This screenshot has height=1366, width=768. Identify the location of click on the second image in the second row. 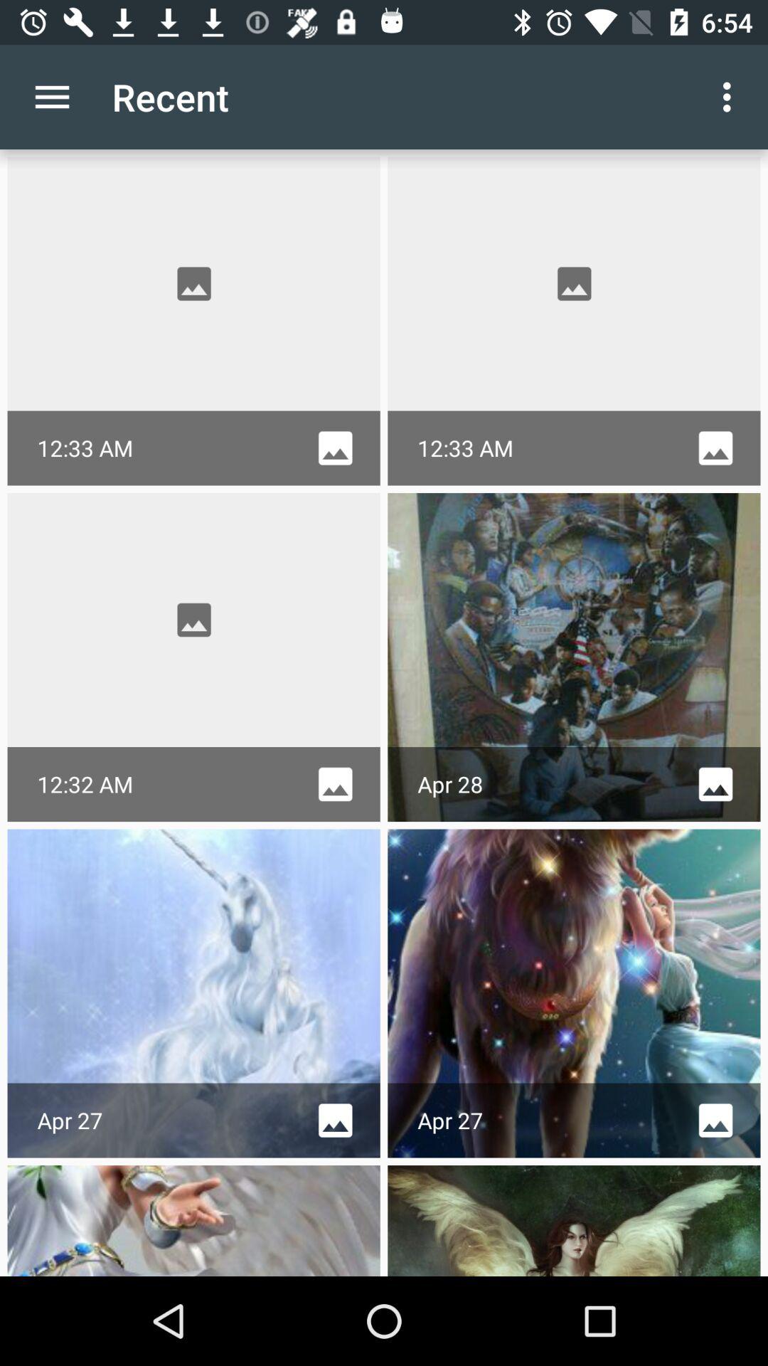
(575, 657).